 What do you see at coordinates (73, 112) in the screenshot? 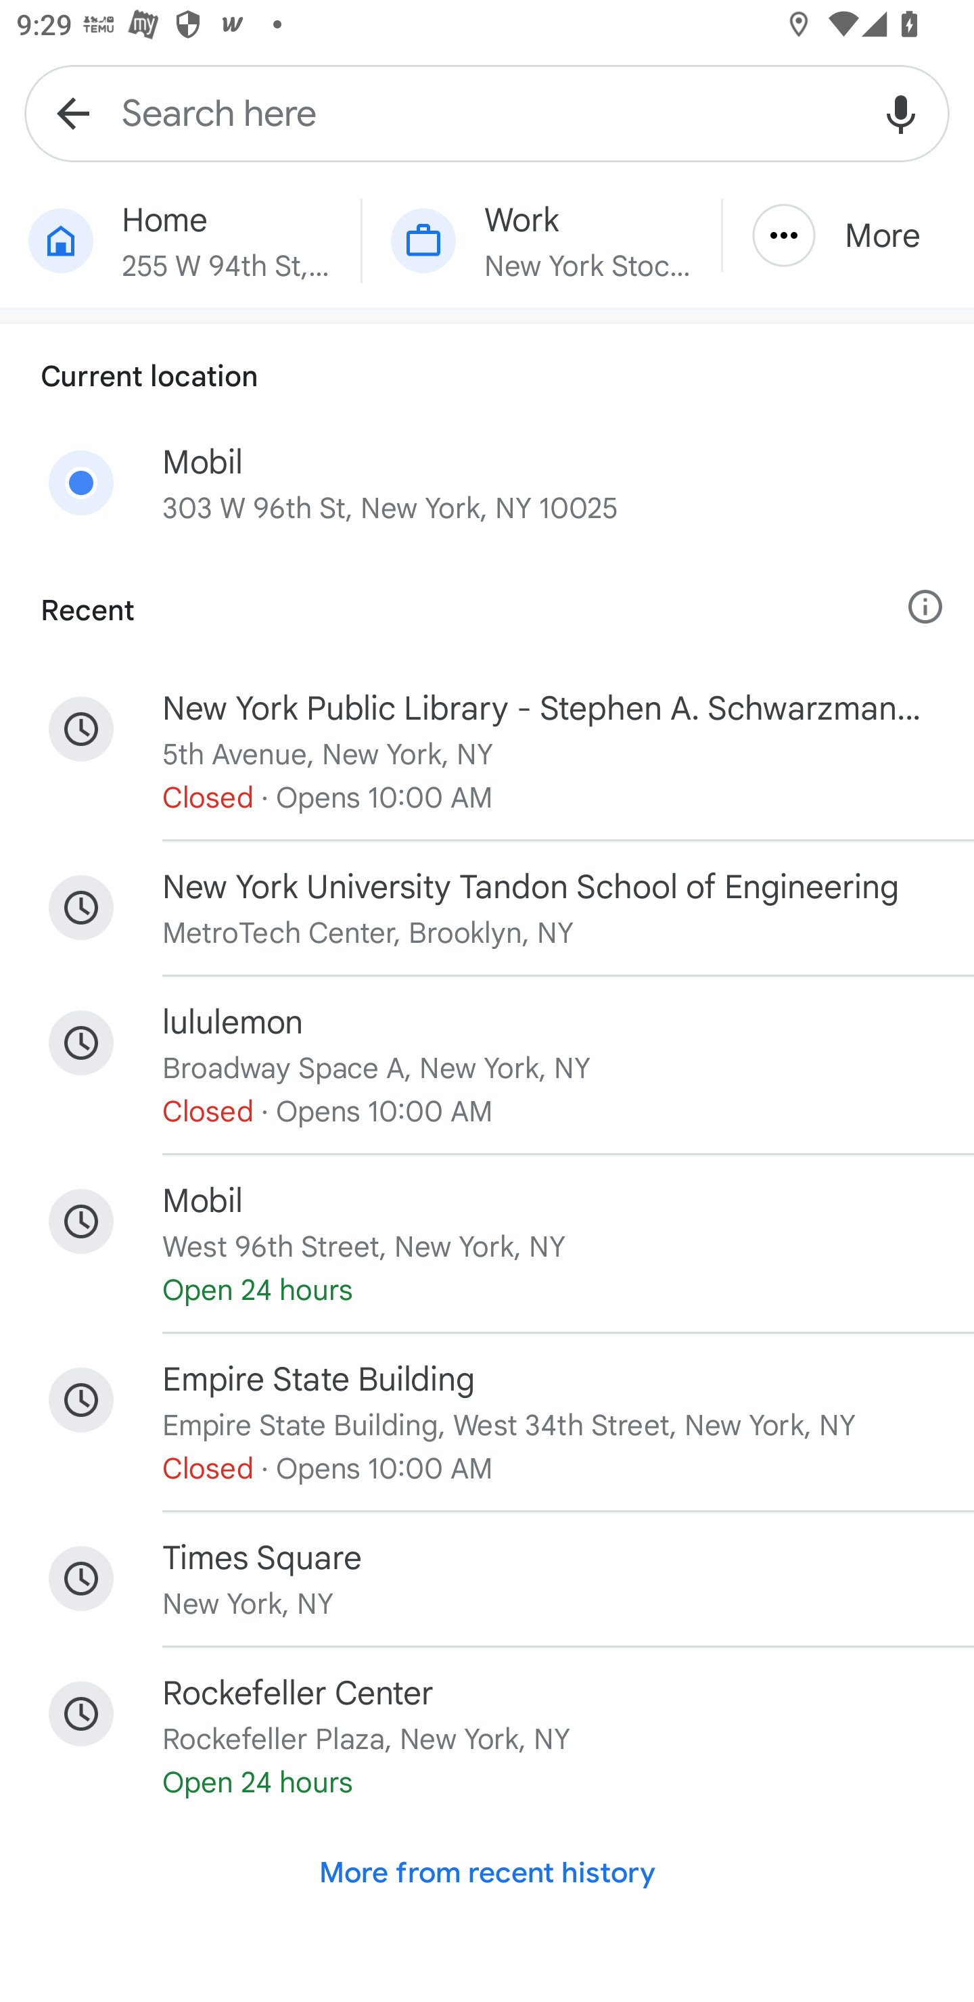
I see `Navigate up` at bounding box center [73, 112].